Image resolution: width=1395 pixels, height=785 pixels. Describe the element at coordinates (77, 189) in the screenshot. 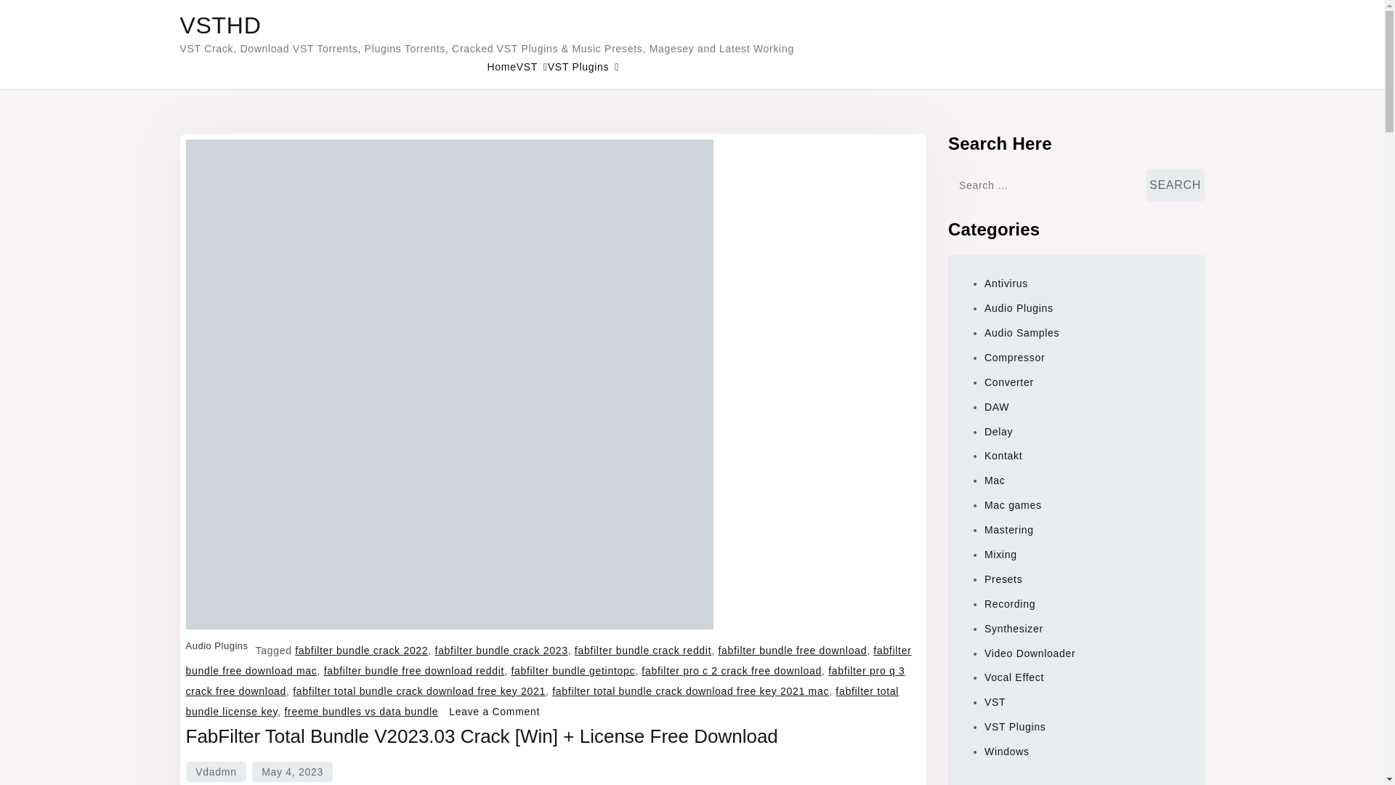

I see `DAW` at that location.